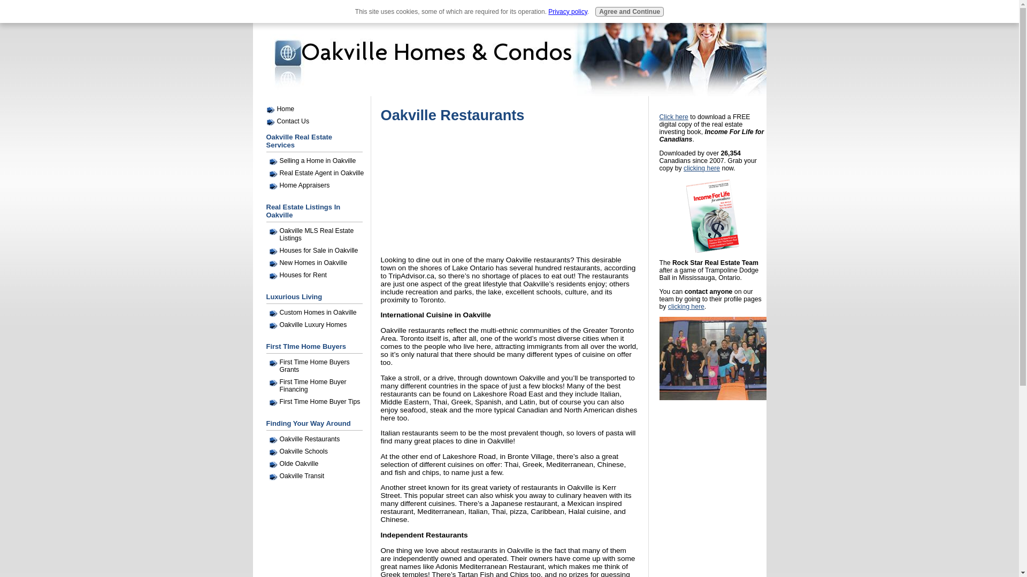 This screenshot has width=1027, height=577. What do you see at coordinates (319, 263) in the screenshot?
I see `New Homes in Oakville` at bounding box center [319, 263].